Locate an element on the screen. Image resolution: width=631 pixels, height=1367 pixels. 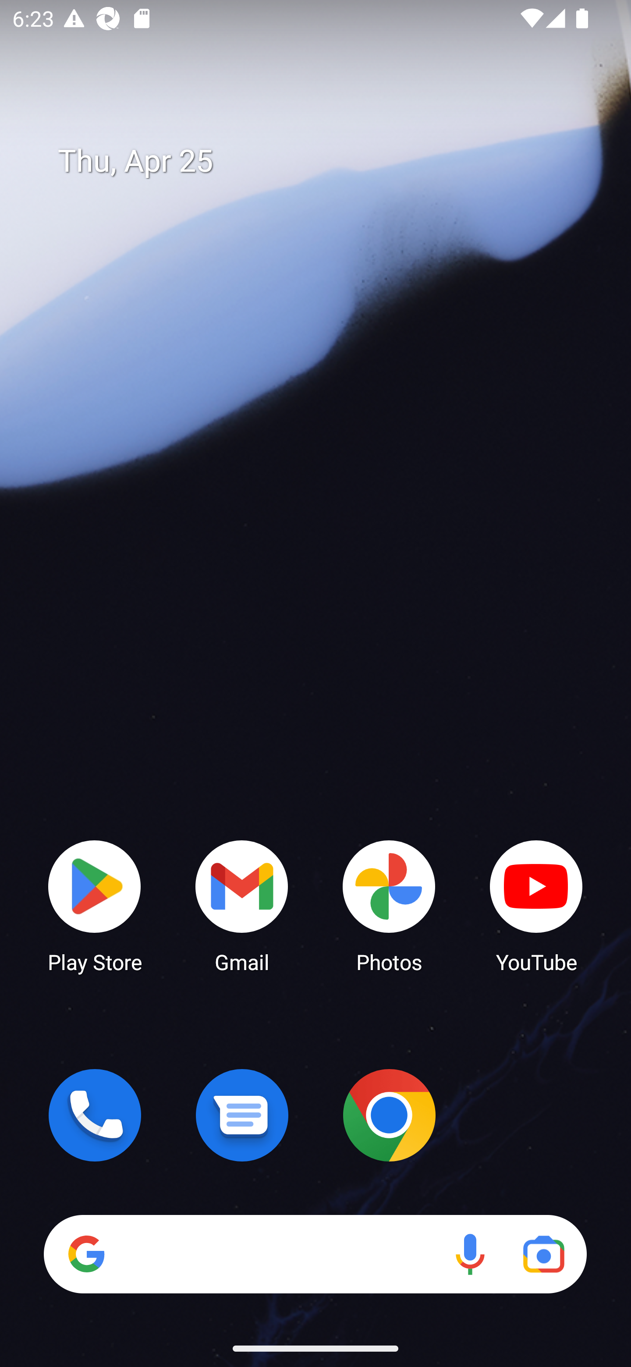
Voice search is located at coordinates (470, 1254).